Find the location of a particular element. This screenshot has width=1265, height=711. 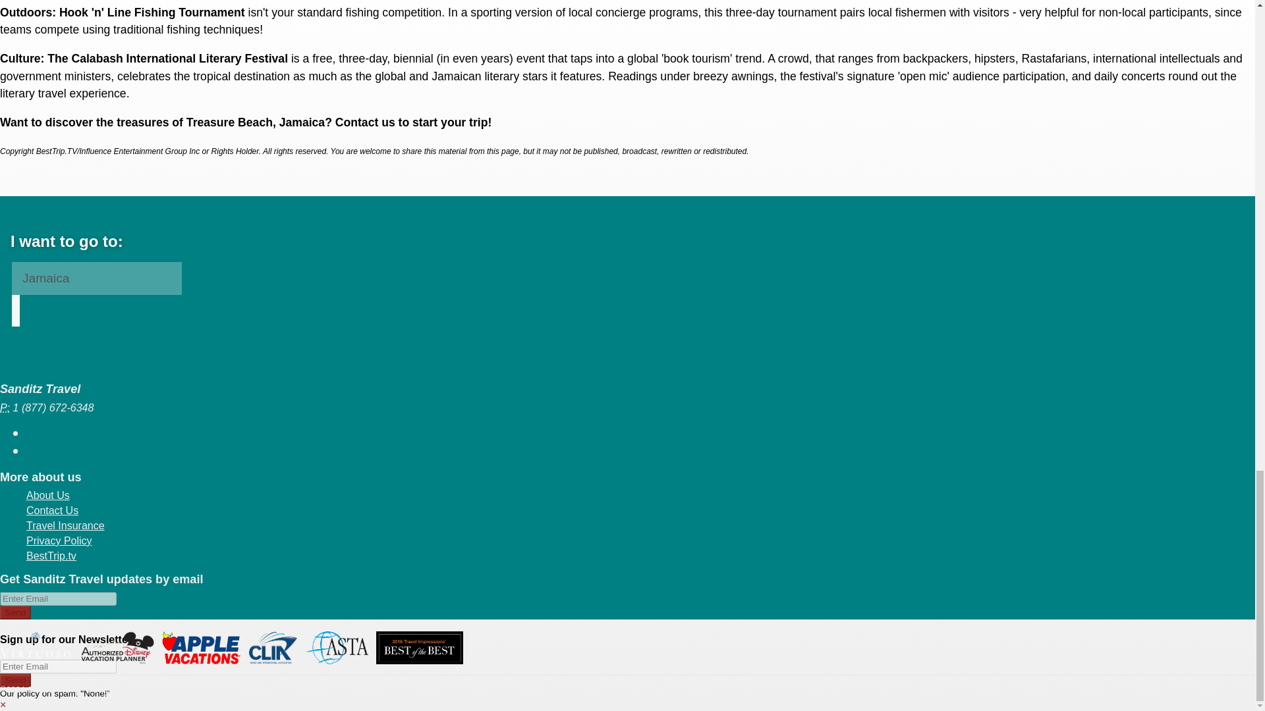

Apple Vacations Platinum Agency is located at coordinates (200, 648).